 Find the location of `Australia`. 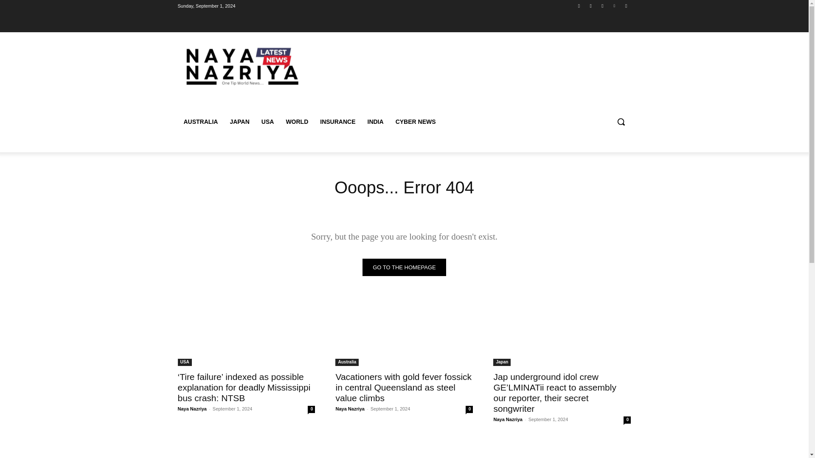

Australia is located at coordinates (346, 362).